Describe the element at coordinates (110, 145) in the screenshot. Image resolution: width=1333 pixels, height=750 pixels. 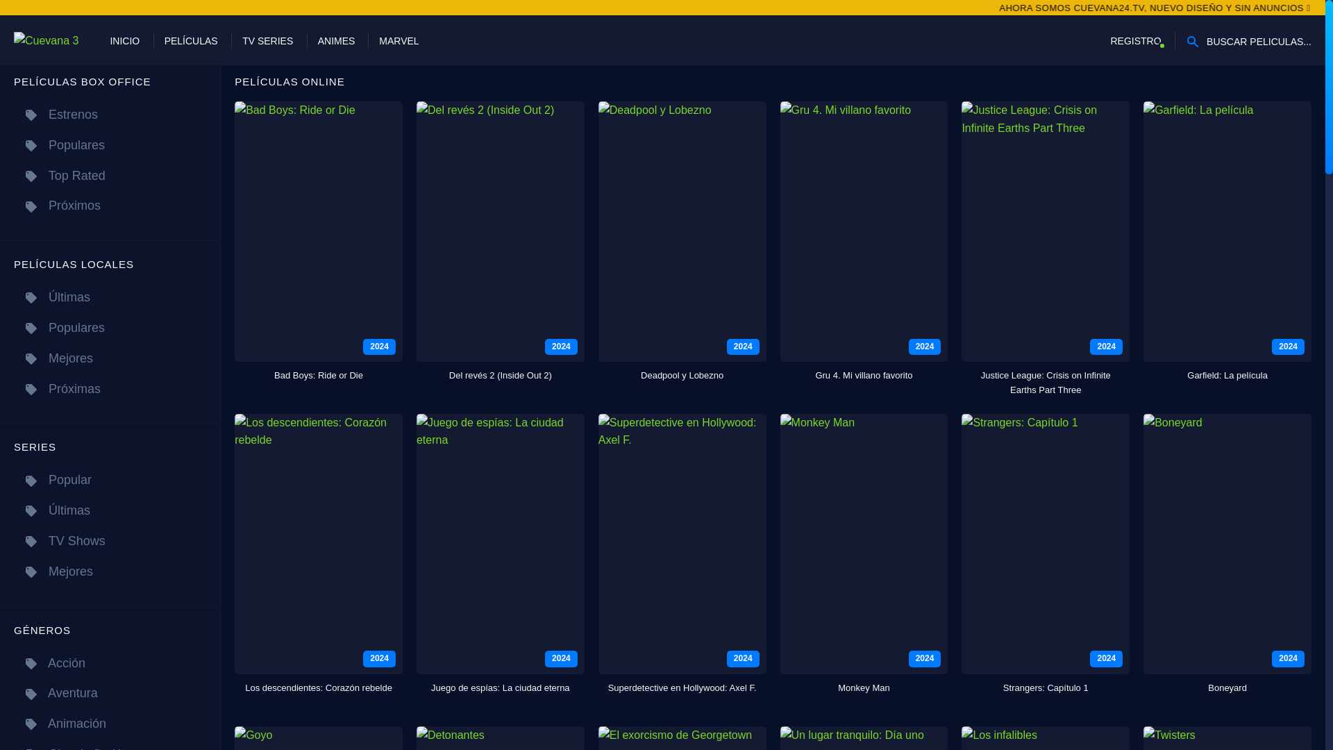
I see `Populares` at that location.